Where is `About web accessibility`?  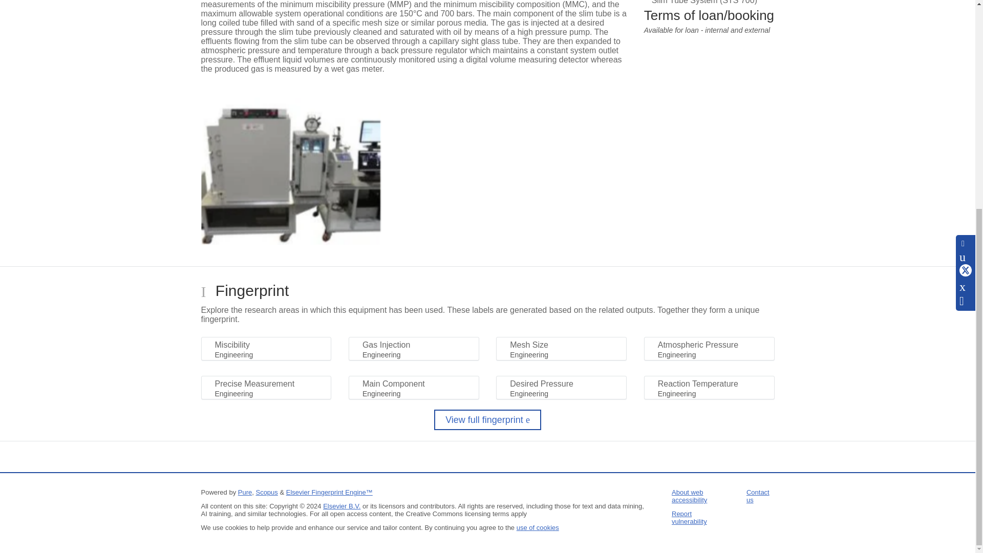 About web accessibility is located at coordinates (689, 496).